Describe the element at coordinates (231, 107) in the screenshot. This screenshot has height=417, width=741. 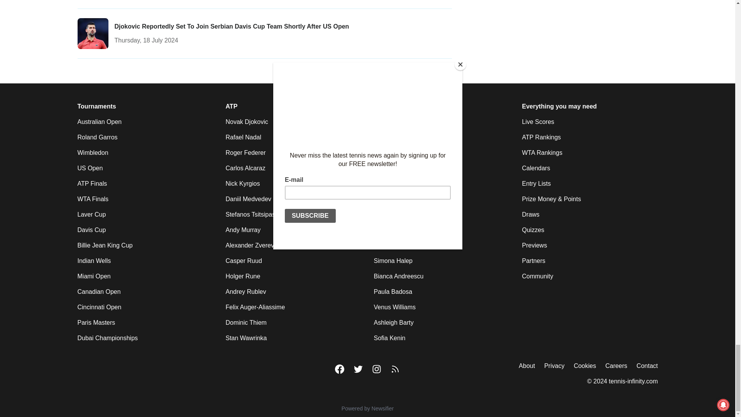
I see `ATP` at that location.